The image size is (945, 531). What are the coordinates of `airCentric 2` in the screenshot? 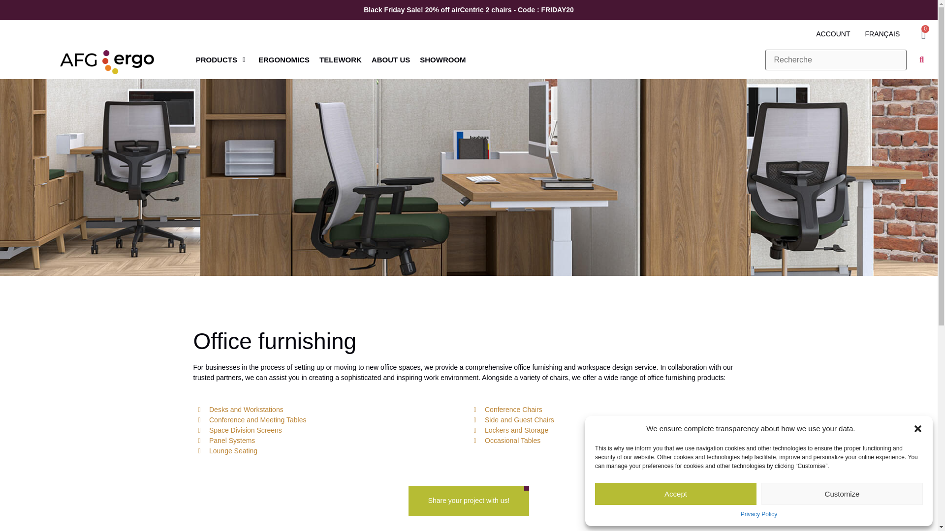 It's located at (471, 10).